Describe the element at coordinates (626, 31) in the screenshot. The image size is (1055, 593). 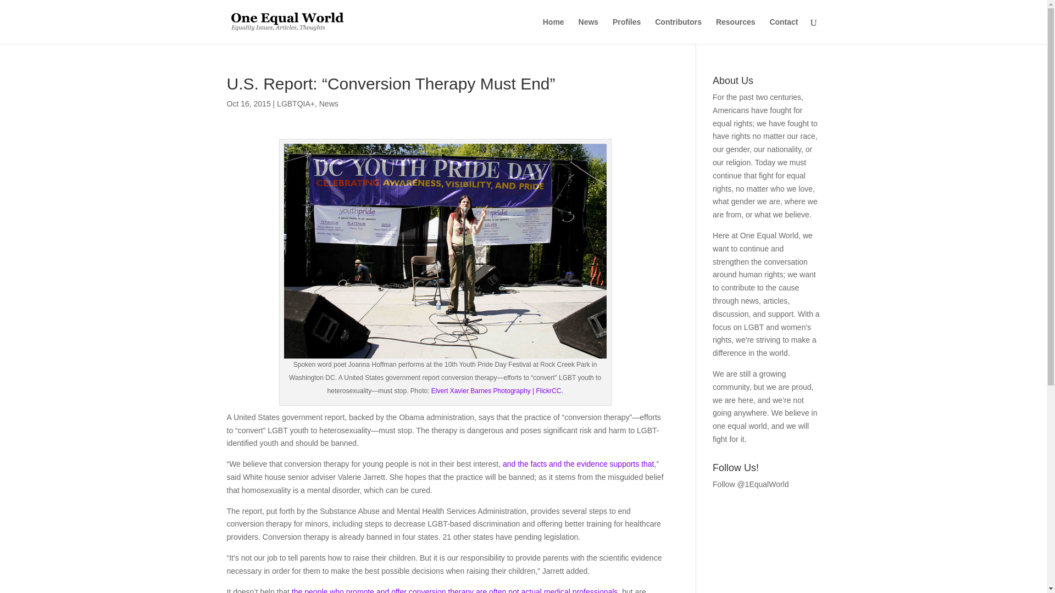
I see `Profiles` at that location.